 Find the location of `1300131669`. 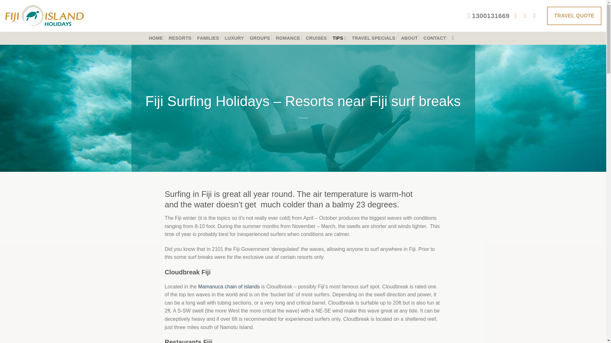

1300131669 is located at coordinates (489, 16).